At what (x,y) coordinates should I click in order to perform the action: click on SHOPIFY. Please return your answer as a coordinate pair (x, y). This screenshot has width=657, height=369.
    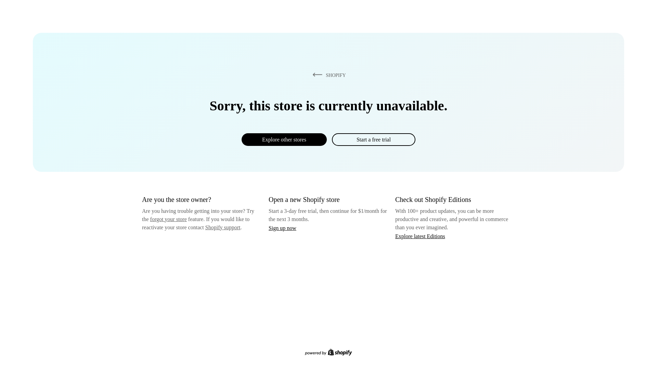
    Looking at the image, I should click on (328, 75).